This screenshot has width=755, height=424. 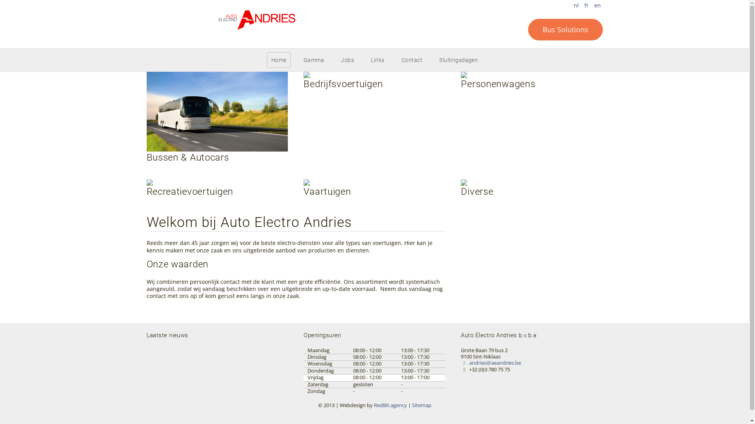 What do you see at coordinates (422, 405) in the screenshot?
I see `Sitemap` at bounding box center [422, 405].